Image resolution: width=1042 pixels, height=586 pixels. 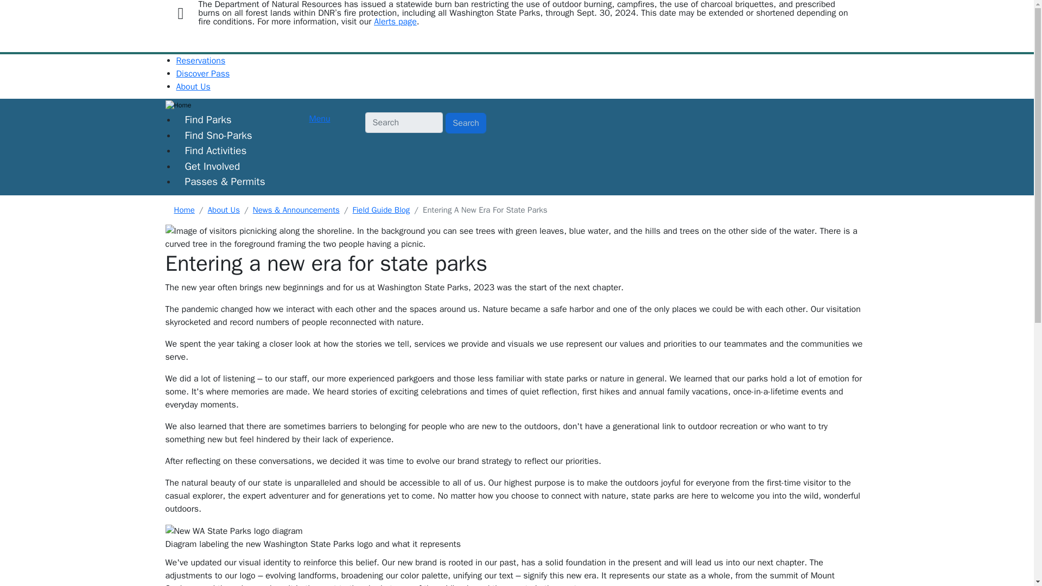 I want to click on Field Guide Blog, so click(x=382, y=210).